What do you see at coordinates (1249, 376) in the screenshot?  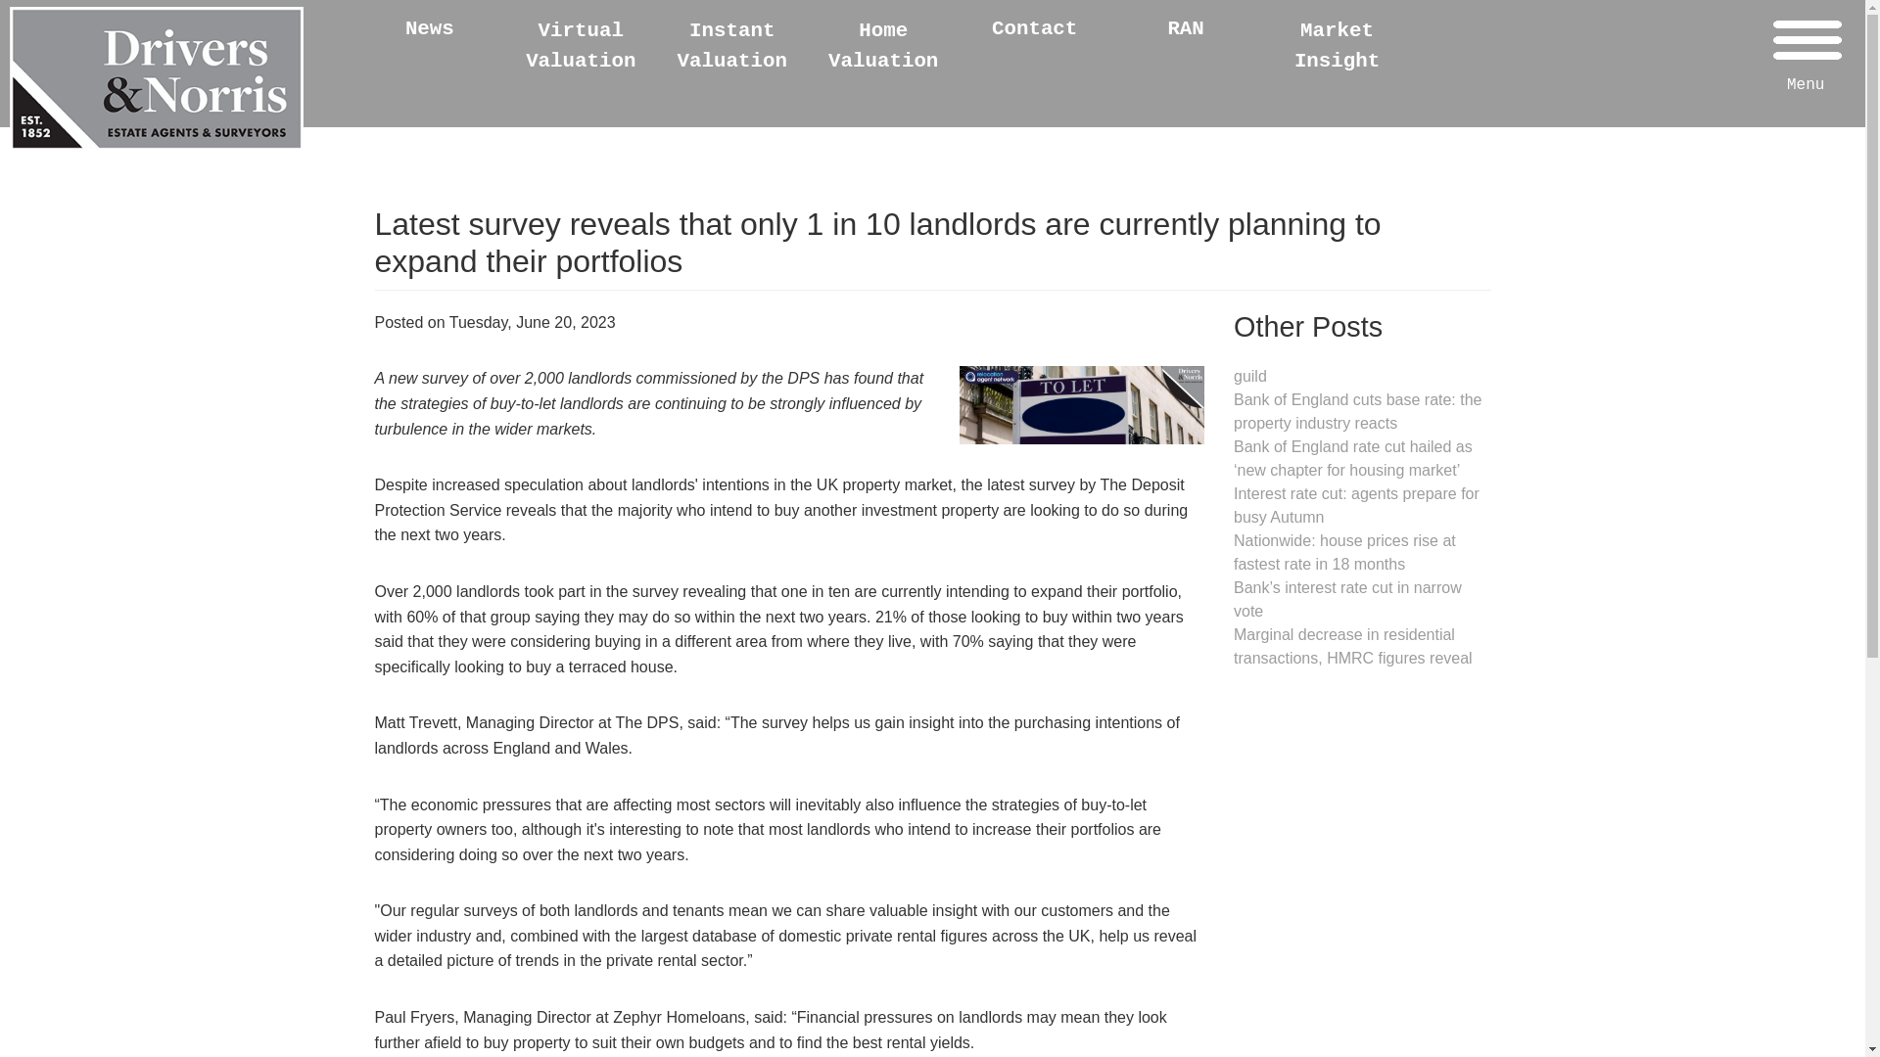 I see `guild` at bounding box center [1249, 376].